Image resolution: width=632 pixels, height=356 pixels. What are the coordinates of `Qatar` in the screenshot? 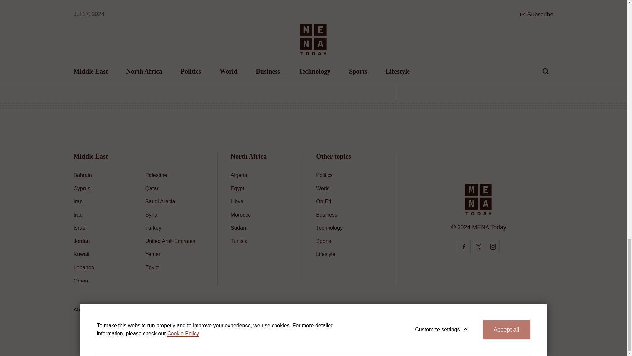 It's located at (152, 188).